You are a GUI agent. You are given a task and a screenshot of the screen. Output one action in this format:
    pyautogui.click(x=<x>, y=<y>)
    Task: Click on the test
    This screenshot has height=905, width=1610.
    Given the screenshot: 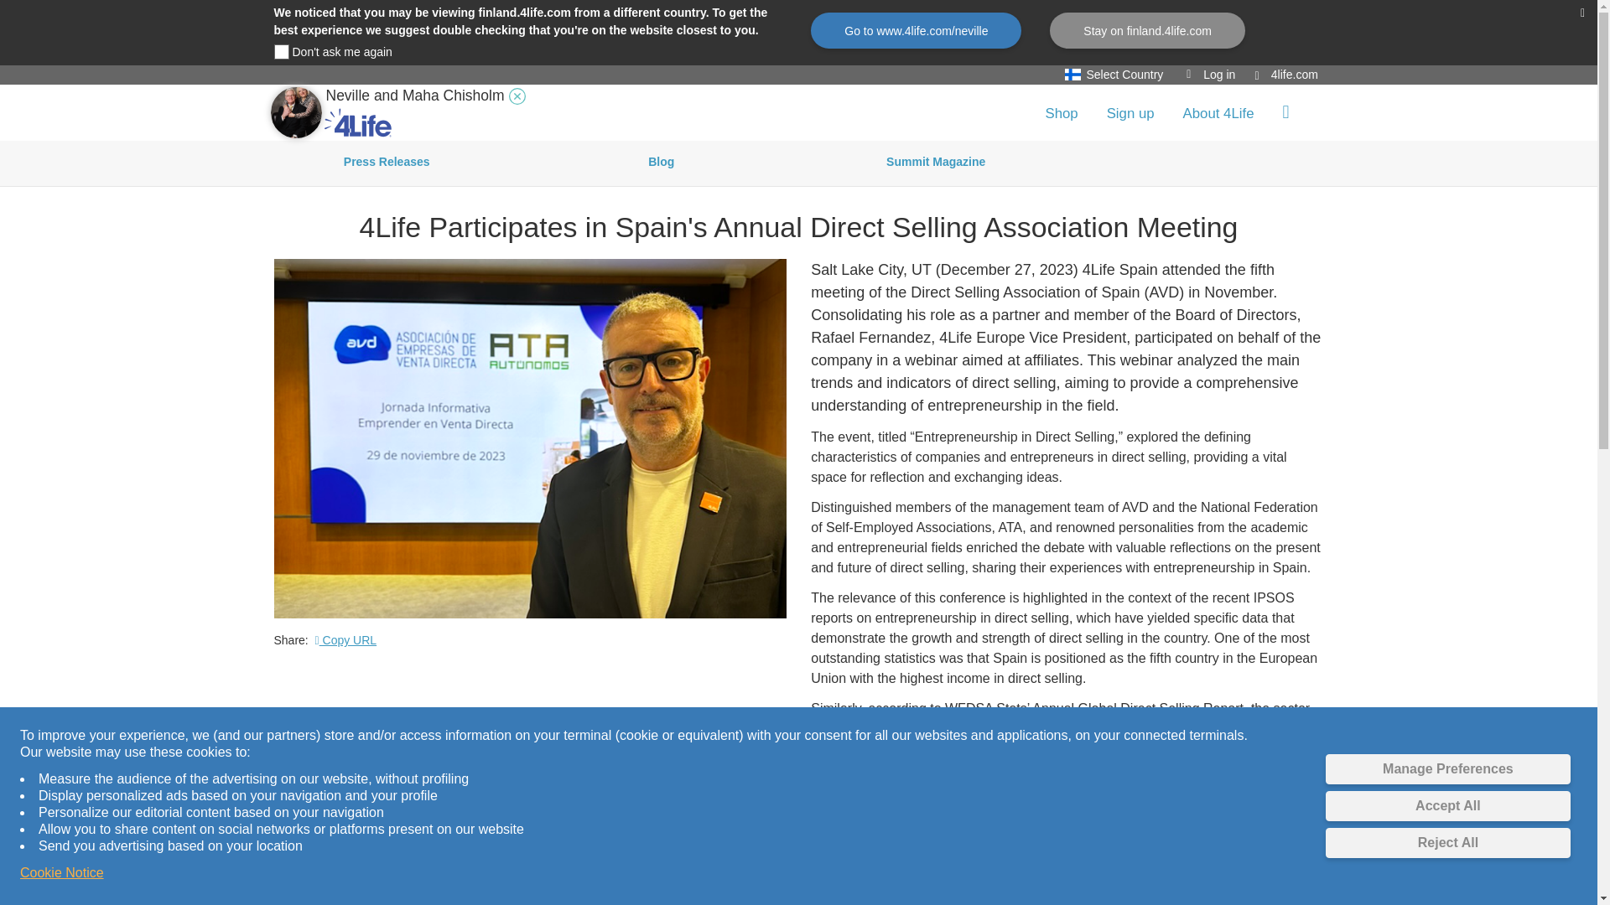 What is the action you would take?
    pyautogui.click(x=280, y=52)
    